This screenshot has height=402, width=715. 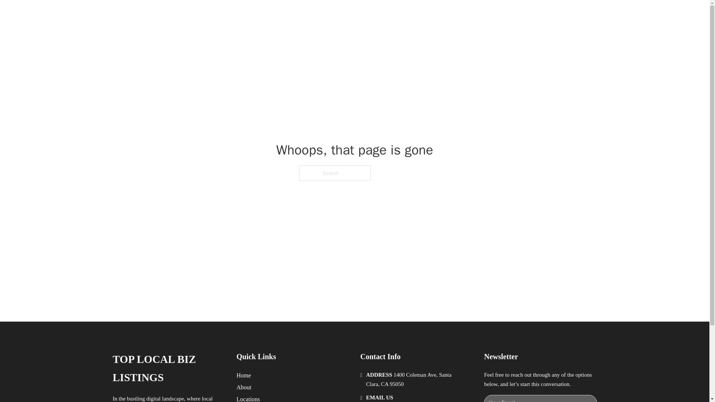 I want to click on LOCATIONS, so click(x=486, y=14).